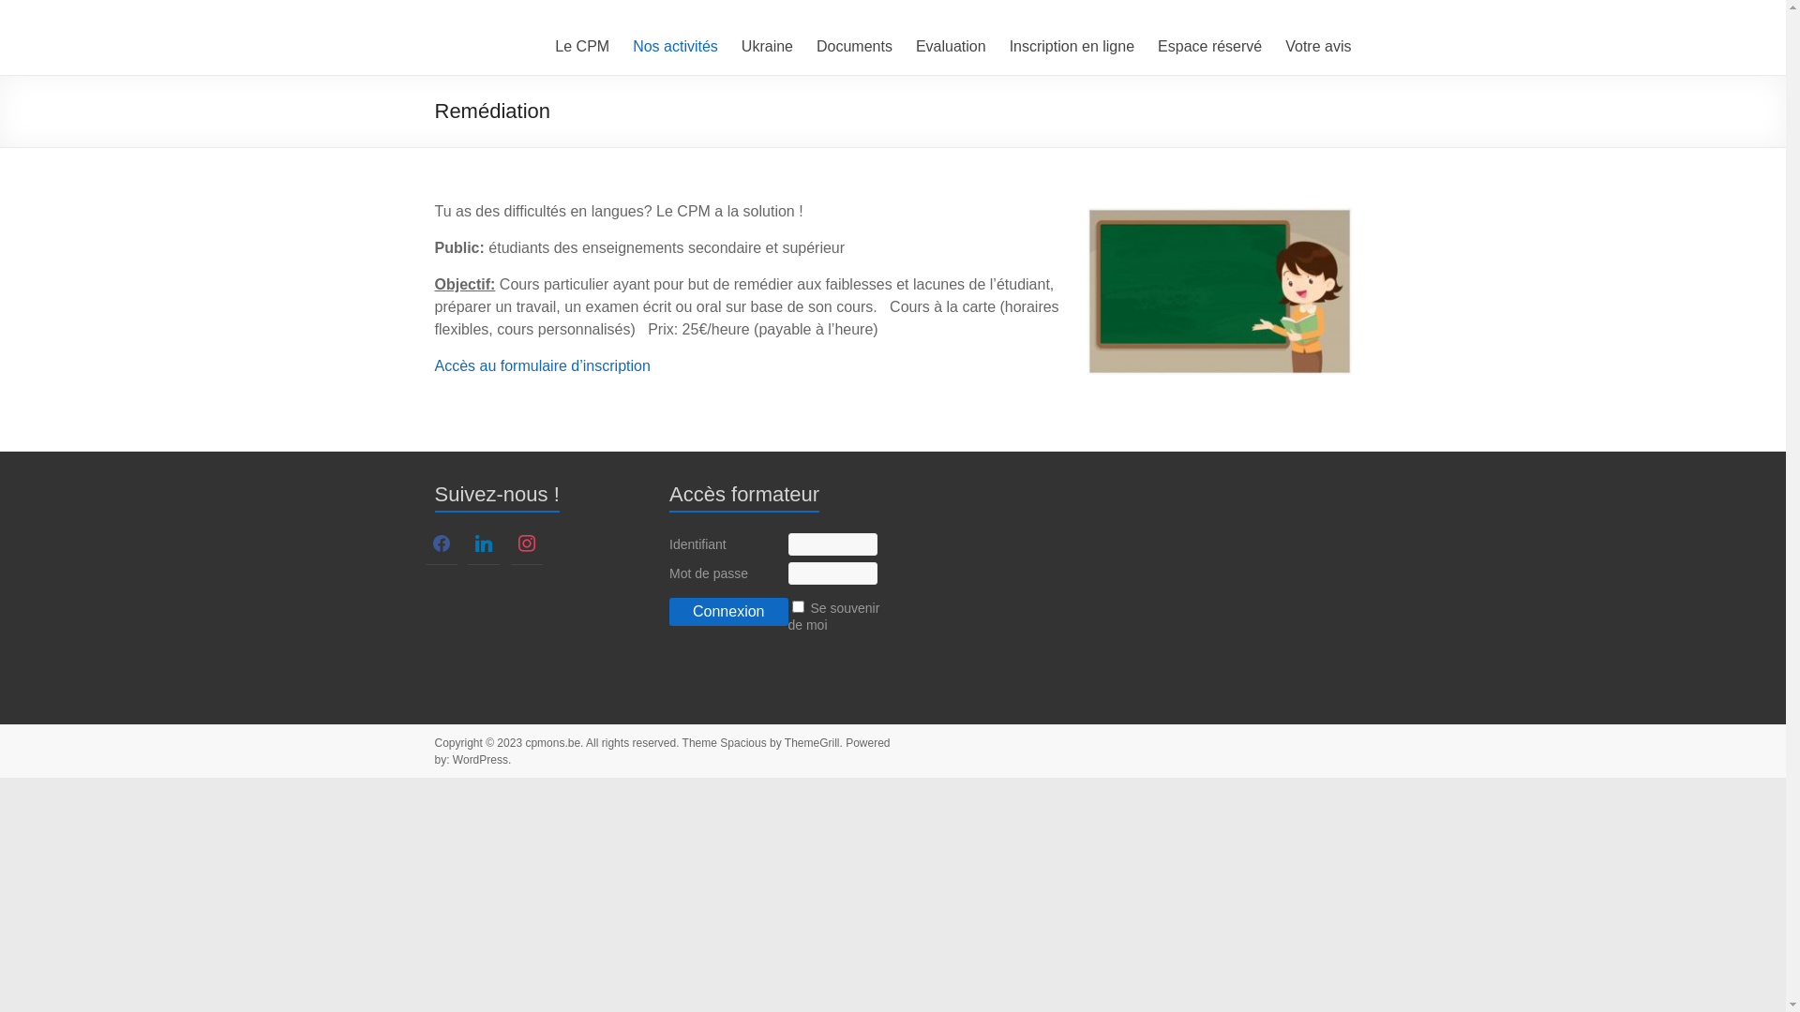  What do you see at coordinates (729, 612) in the screenshot?
I see `Connexion` at bounding box center [729, 612].